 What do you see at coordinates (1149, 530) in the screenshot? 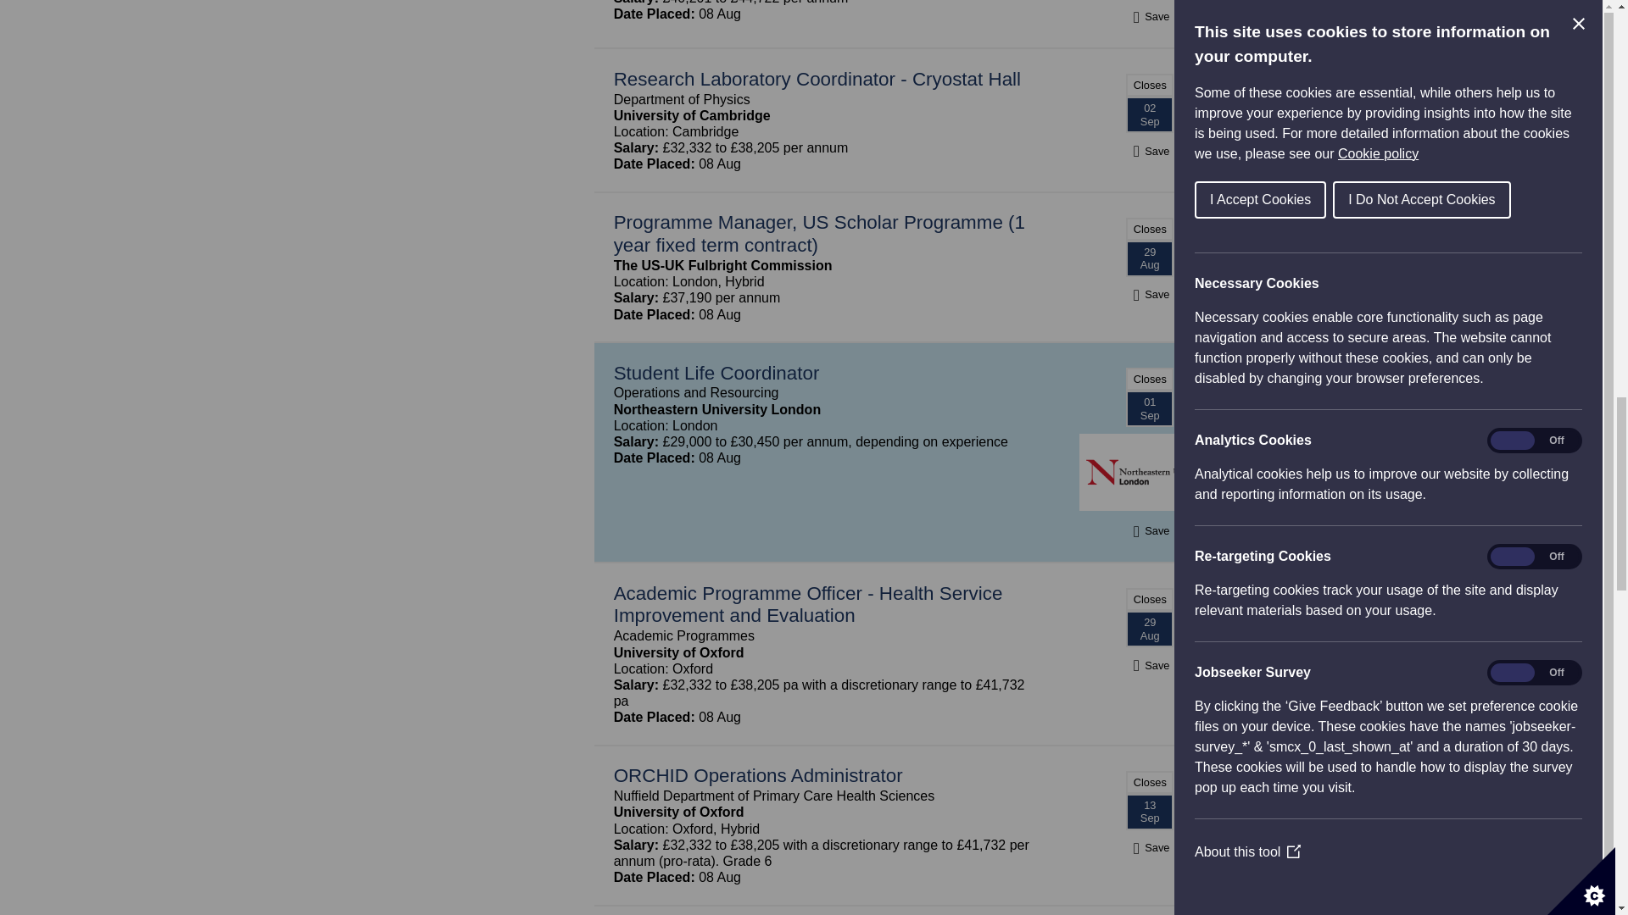
I see `Save job` at bounding box center [1149, 530].